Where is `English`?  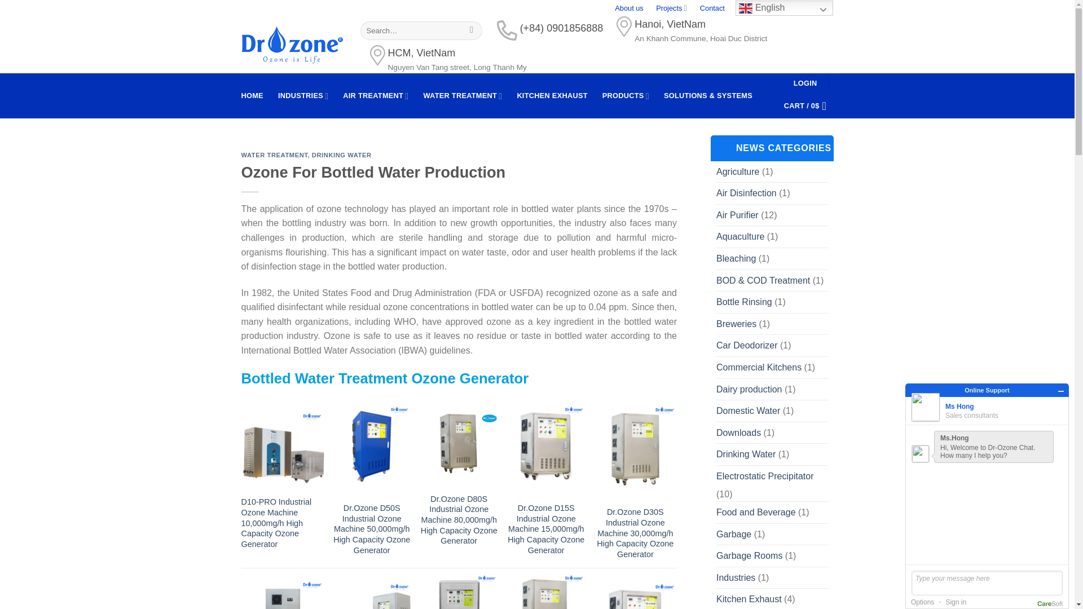 English is located at coordinates (784, 8).